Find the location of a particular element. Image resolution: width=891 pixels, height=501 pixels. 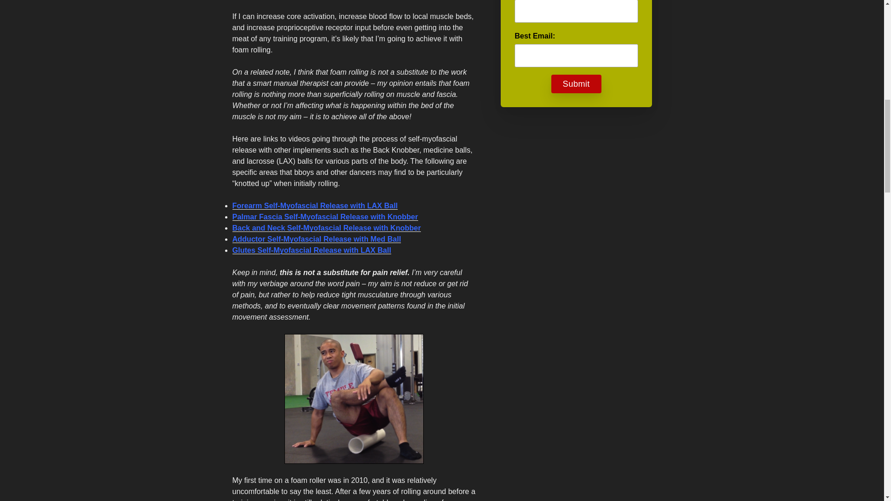

Back and Neck Self-Myofascial Release with Knobber is located at coordinates (326, 228).